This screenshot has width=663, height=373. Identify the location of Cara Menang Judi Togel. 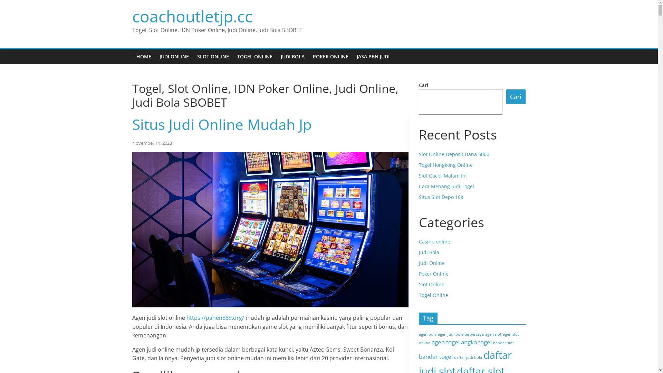
(446, 186).